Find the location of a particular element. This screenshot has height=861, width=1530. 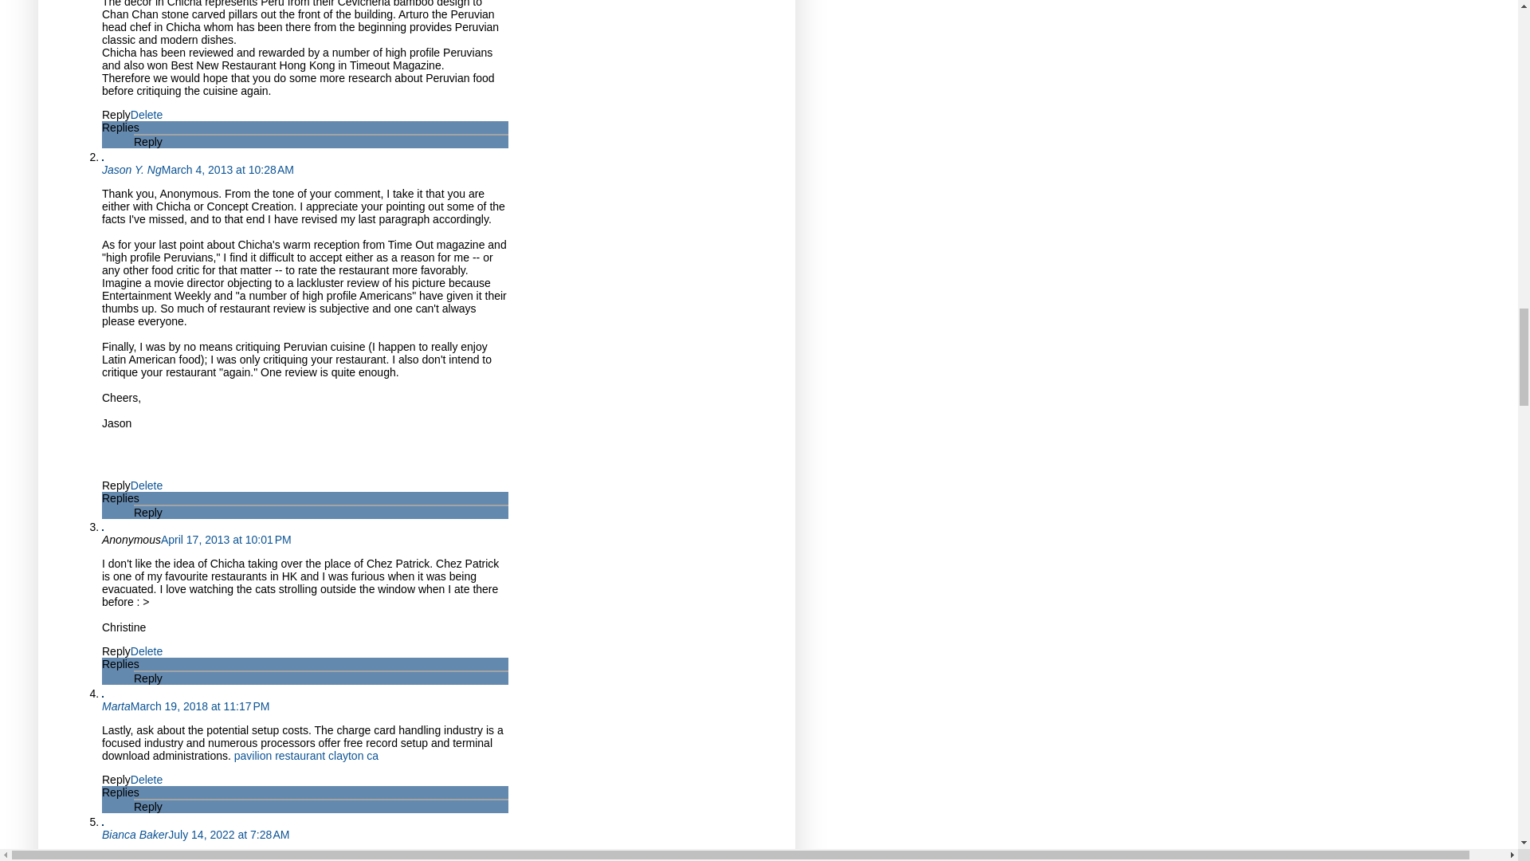

Reply is located at coordinates (116, 651).